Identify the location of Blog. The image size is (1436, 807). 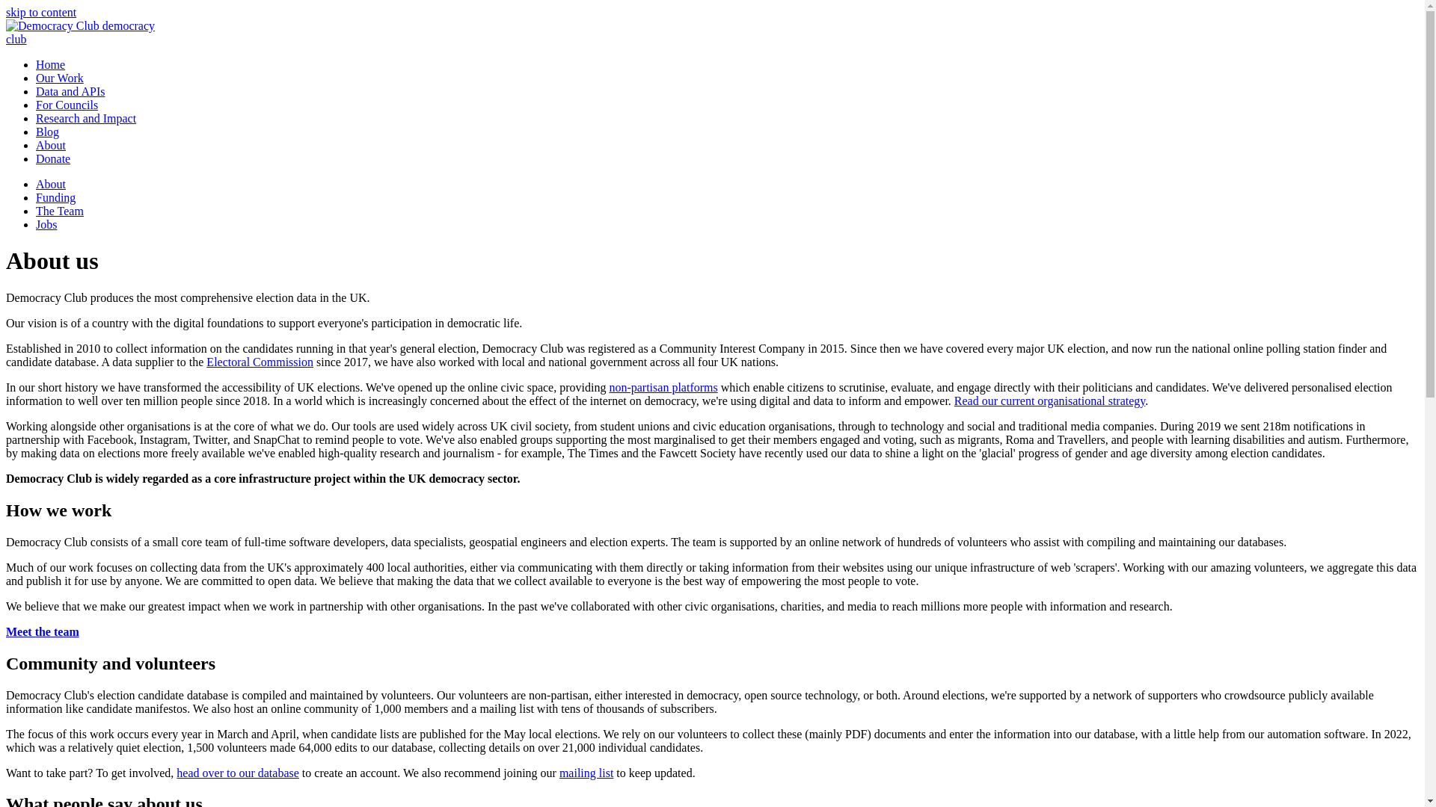
(51, 184).